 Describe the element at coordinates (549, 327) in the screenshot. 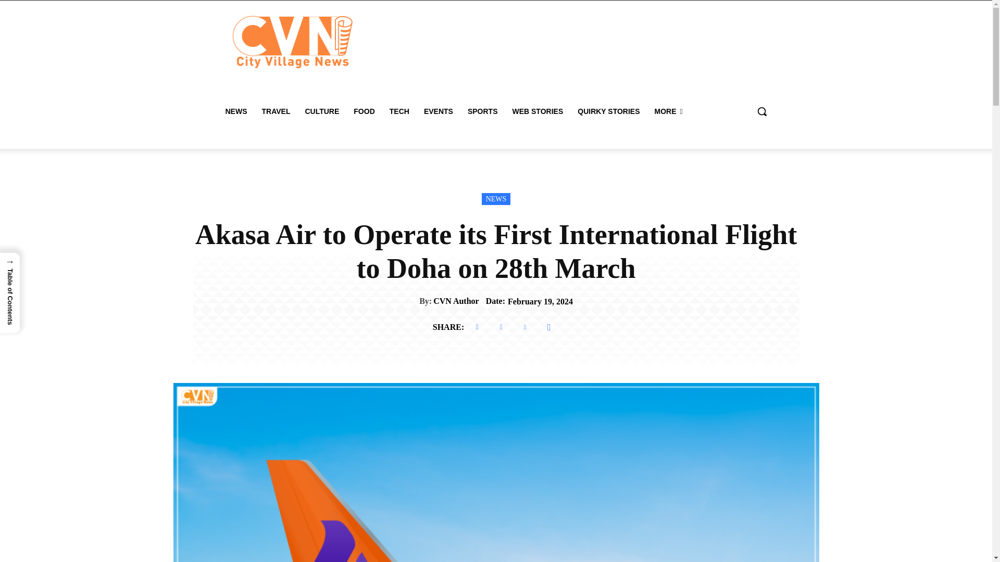

I see `WhatsApp` at that location.